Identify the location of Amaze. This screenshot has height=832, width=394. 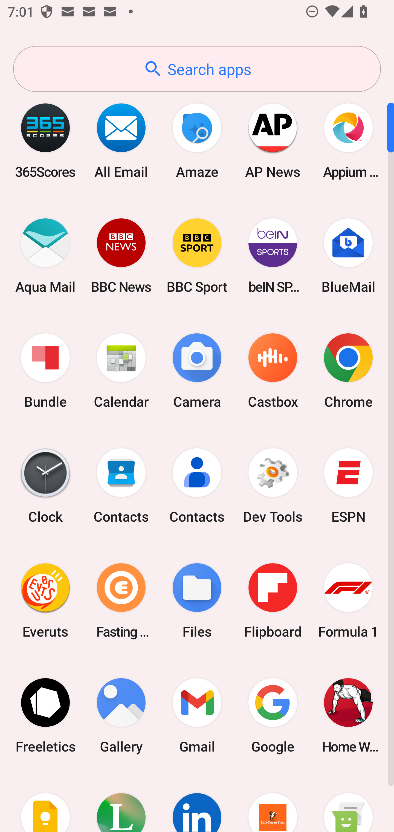
(197, 141).